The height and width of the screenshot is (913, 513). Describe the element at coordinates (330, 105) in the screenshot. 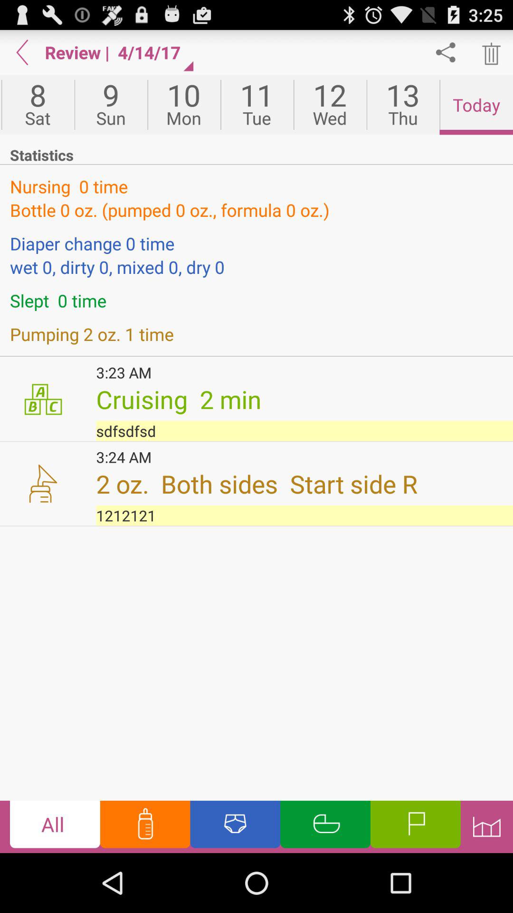

I see `choose the wed` at that location.